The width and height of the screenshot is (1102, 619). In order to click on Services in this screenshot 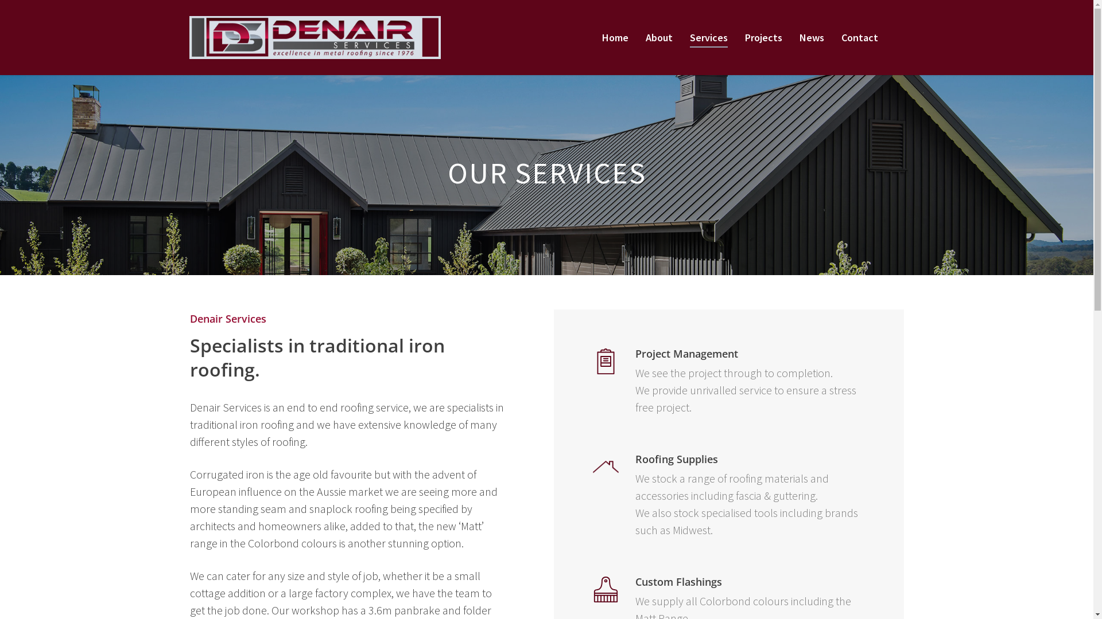, I will do `click(709, 38)`.